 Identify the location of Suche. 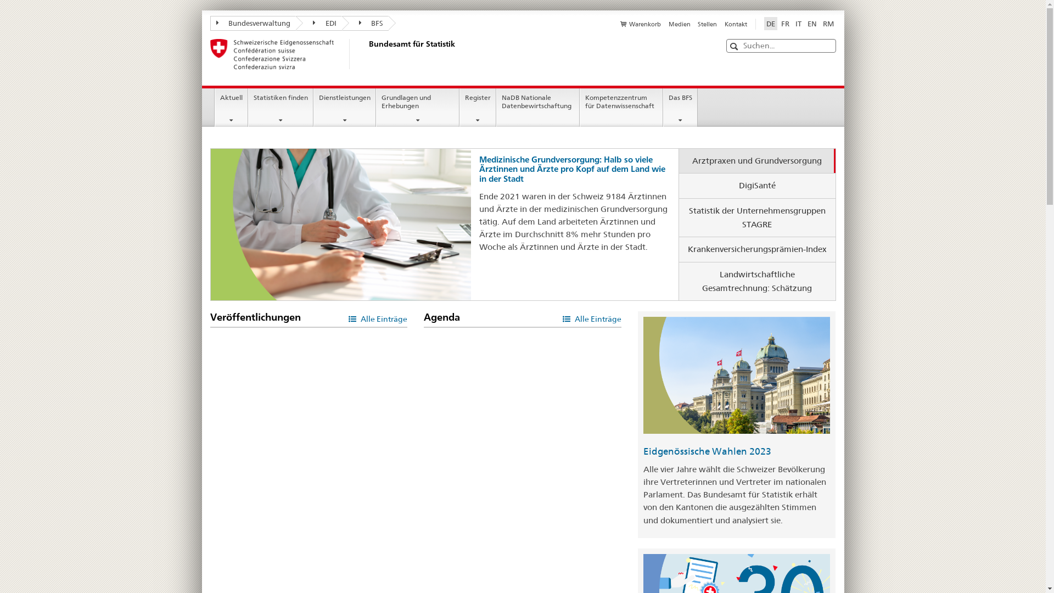
(736, 46).